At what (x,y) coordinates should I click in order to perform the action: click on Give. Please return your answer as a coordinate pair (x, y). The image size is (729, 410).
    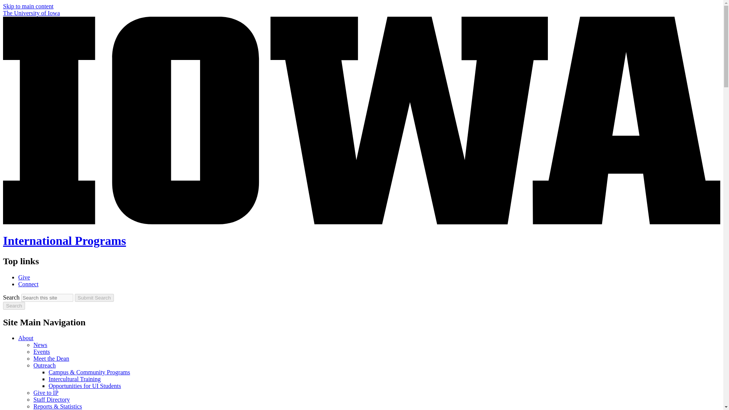
    Looking at the image, I should click on (24, 277).